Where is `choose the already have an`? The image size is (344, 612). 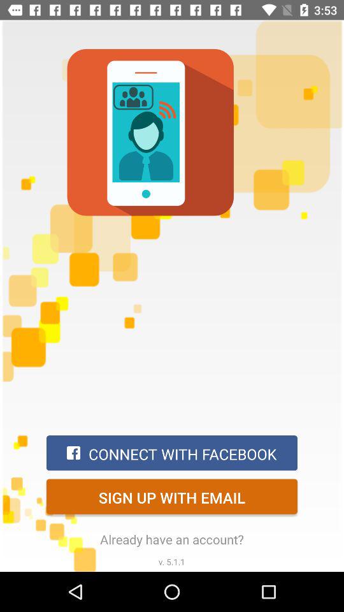 choose the already have an is located at coordinates (172, 539).